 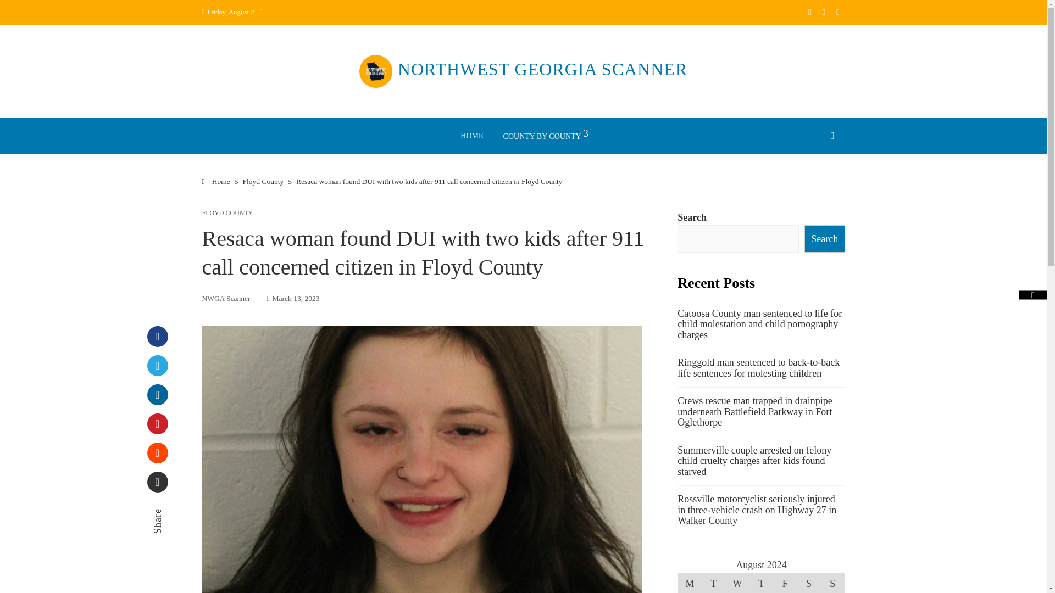 What do you see at coordinates (713, 583) in the screenshot?
I see `Tuesday` at bounding box center [713, 583].